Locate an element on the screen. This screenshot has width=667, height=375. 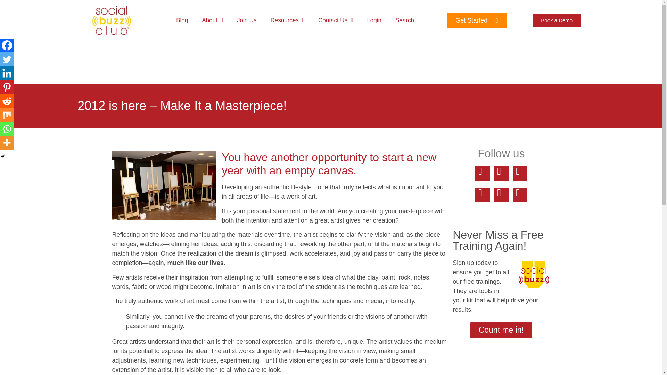
Get Started is located at coordinates (477, 20).